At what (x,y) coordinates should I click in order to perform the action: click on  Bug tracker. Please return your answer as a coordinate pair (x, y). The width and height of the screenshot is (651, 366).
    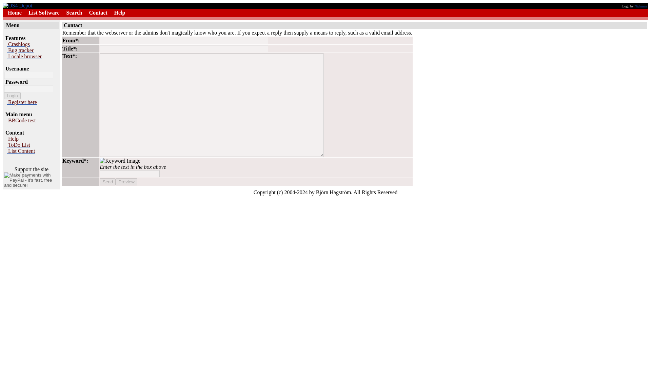
    Looking at the image, I should click on (20, 50).